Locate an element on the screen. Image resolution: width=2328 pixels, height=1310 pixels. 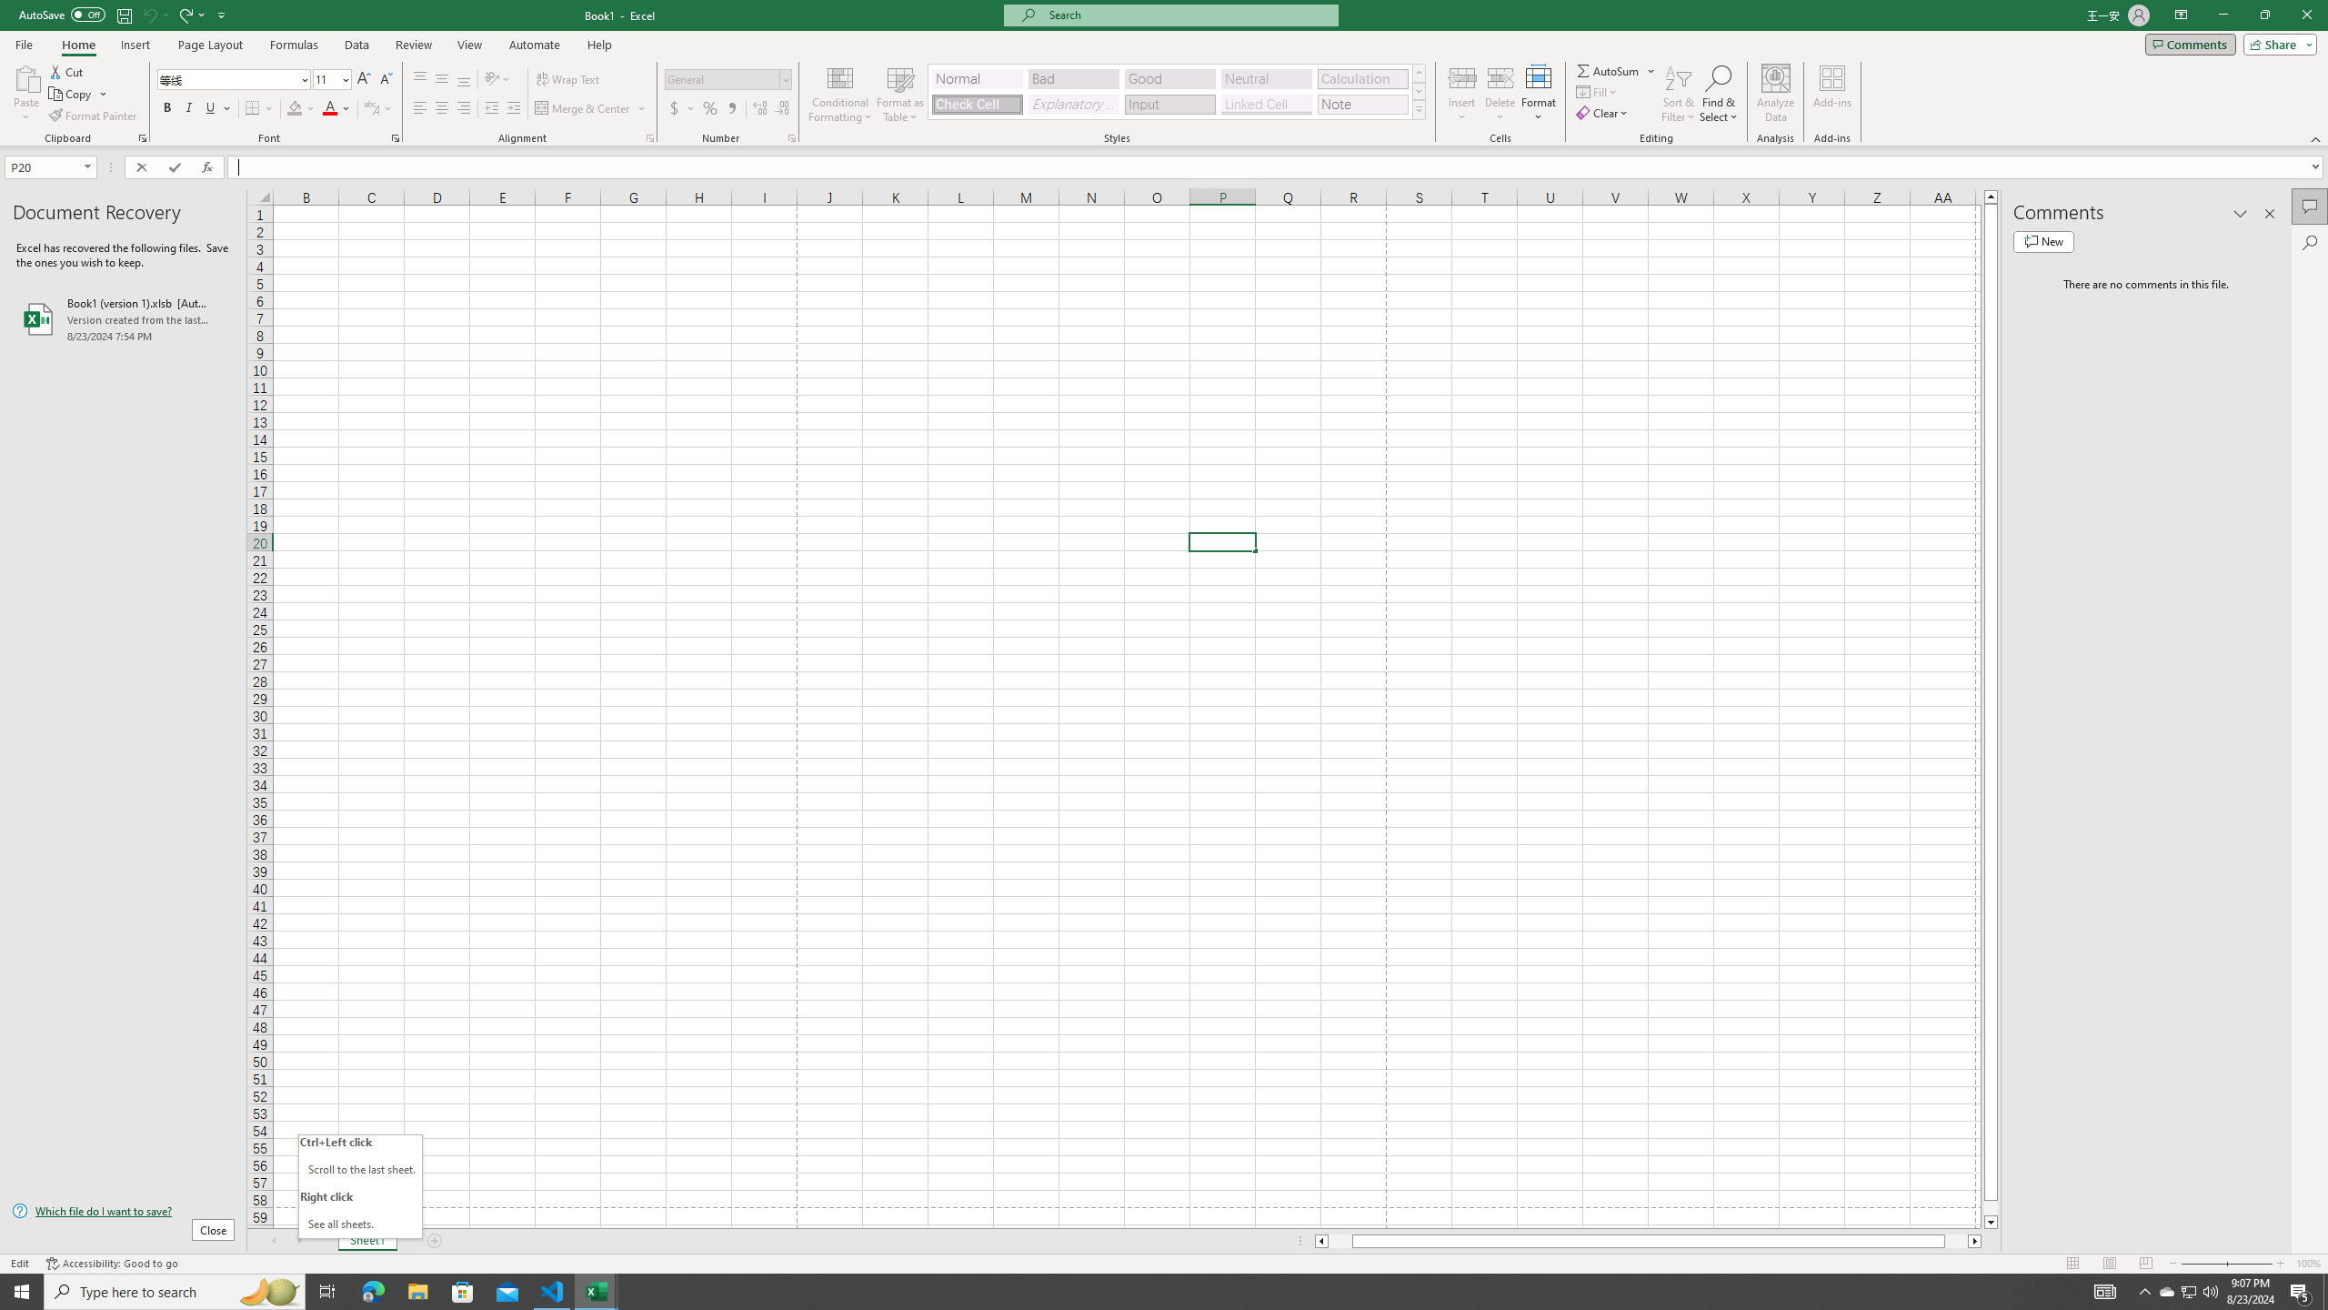
Show Phonetic Field is located at coordinates (371, 109).